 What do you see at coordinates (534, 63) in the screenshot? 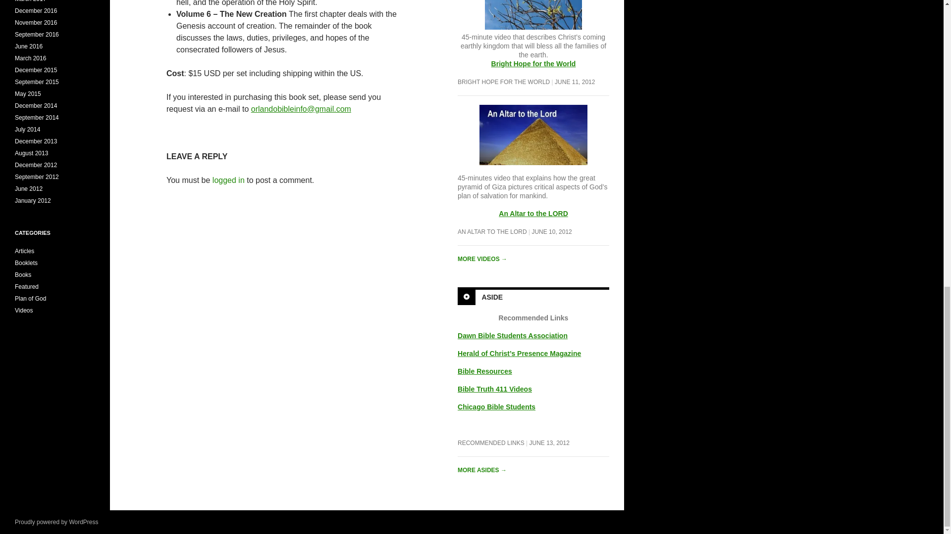
I see `Bright Hope for the World` at bounding box center [534, 63].